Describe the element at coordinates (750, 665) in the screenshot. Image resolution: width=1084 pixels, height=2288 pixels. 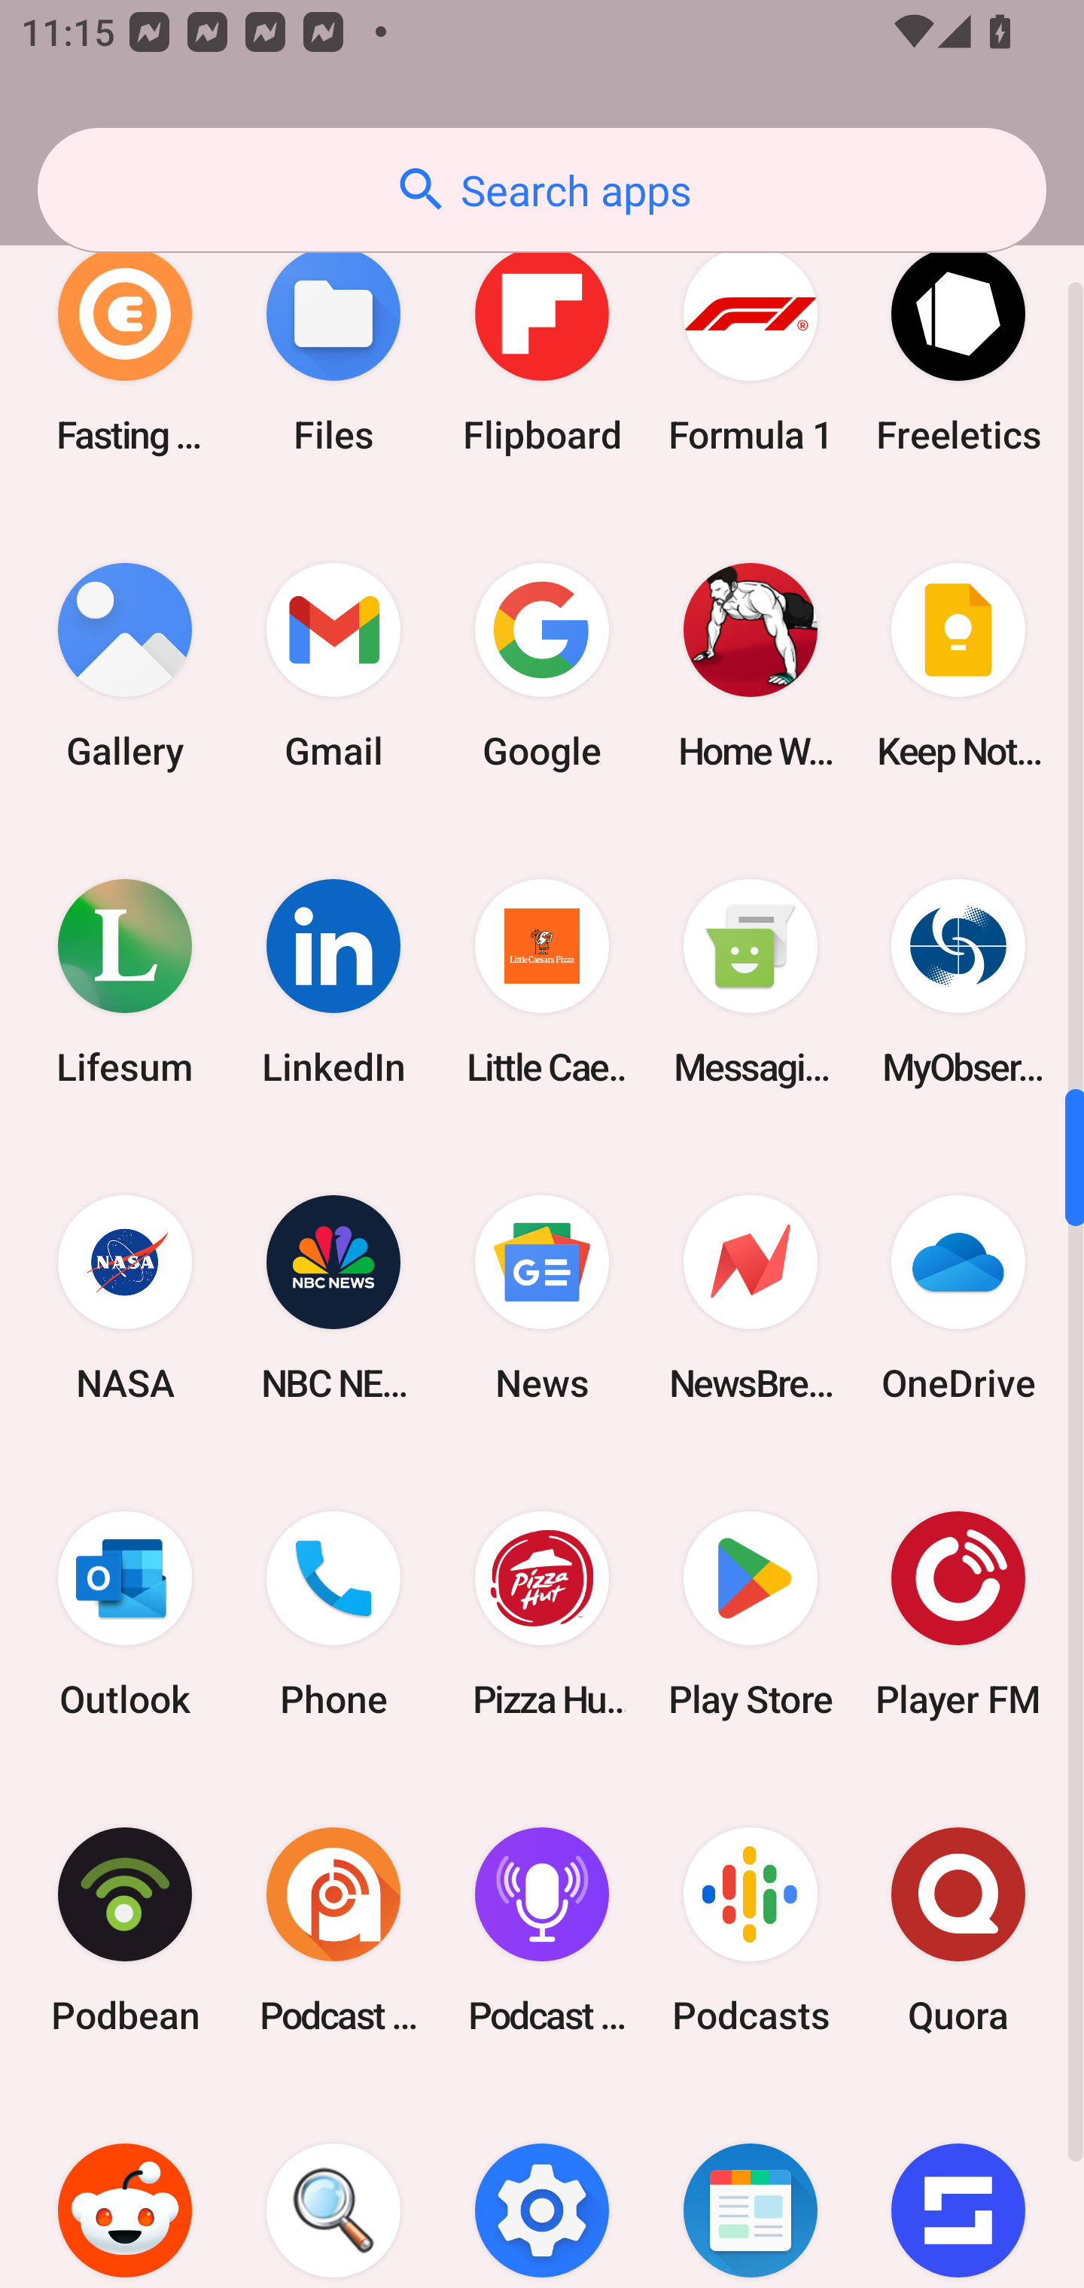
I see `Home Workout` at that location.